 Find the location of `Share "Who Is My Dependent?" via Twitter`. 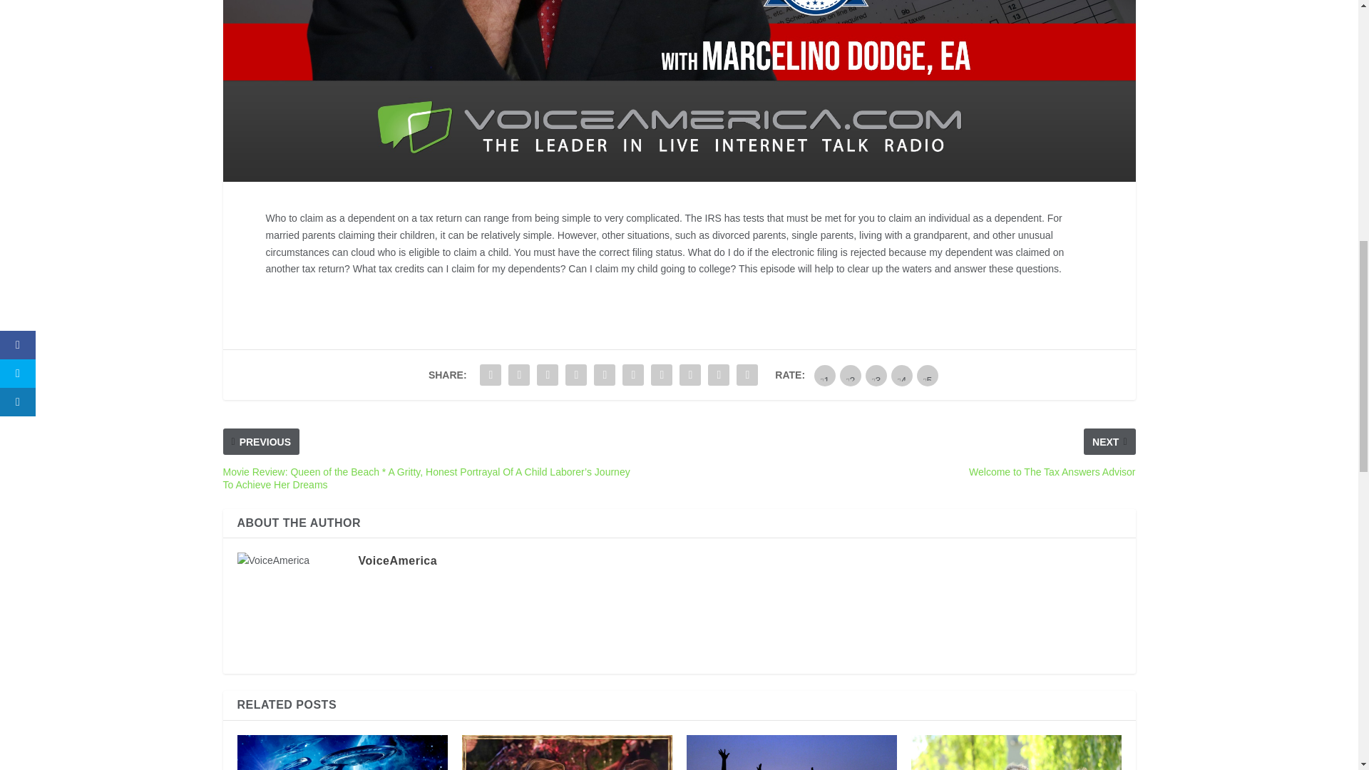

Share "Who Is My Dependent?" via Twitter is located at coordinates (519, 375).